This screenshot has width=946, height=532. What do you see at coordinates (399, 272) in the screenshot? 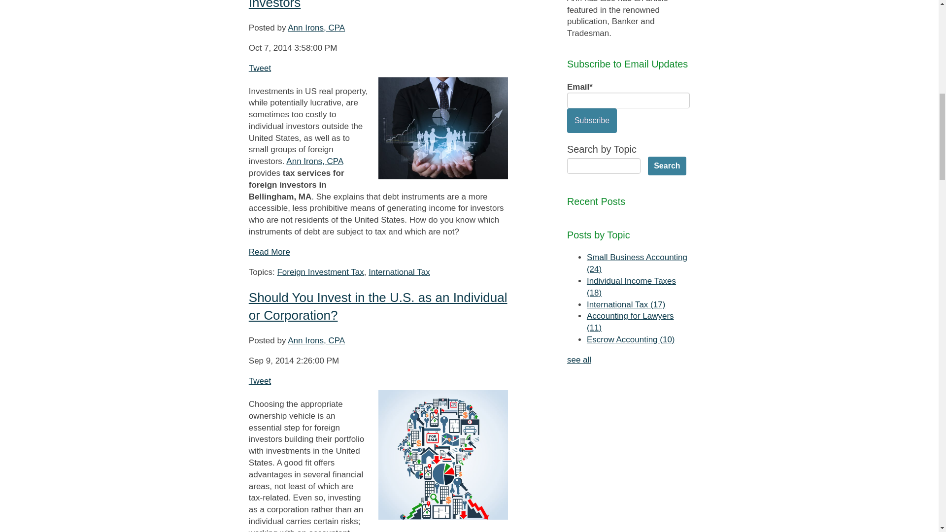
I see `International Tax` at bounding box center [399, 272].